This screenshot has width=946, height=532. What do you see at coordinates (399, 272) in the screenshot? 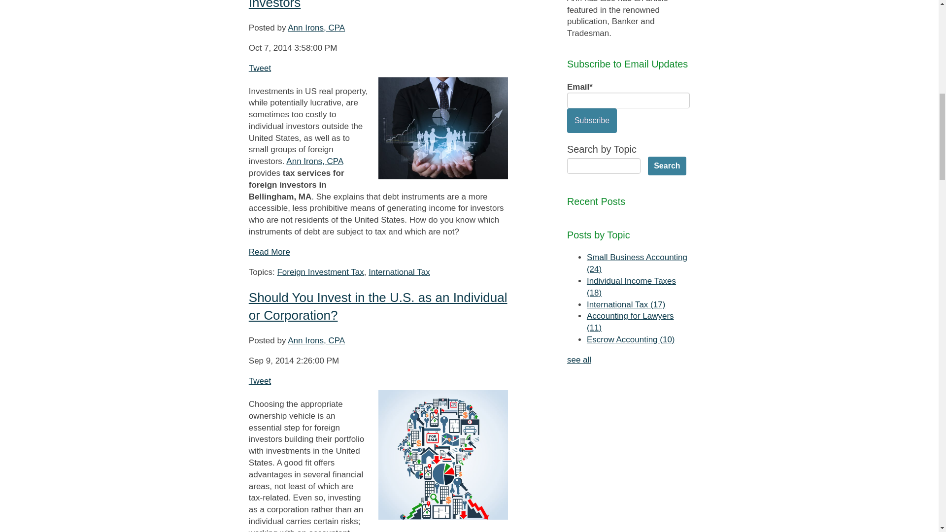
I see `International Tax` at bounding box center [399, 272].